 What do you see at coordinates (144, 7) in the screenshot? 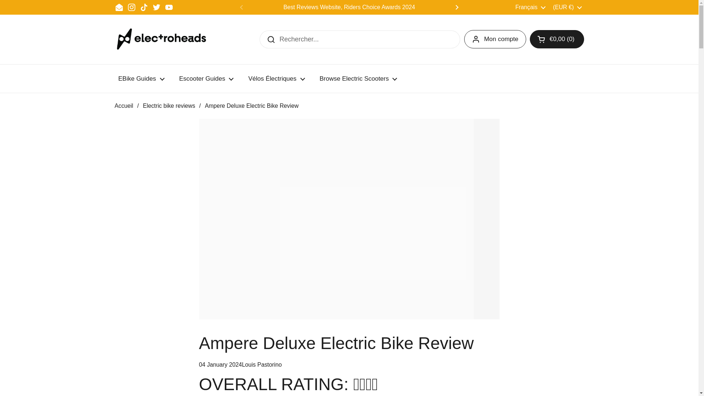
I see `TikTok` at bounding box center [144, 7].